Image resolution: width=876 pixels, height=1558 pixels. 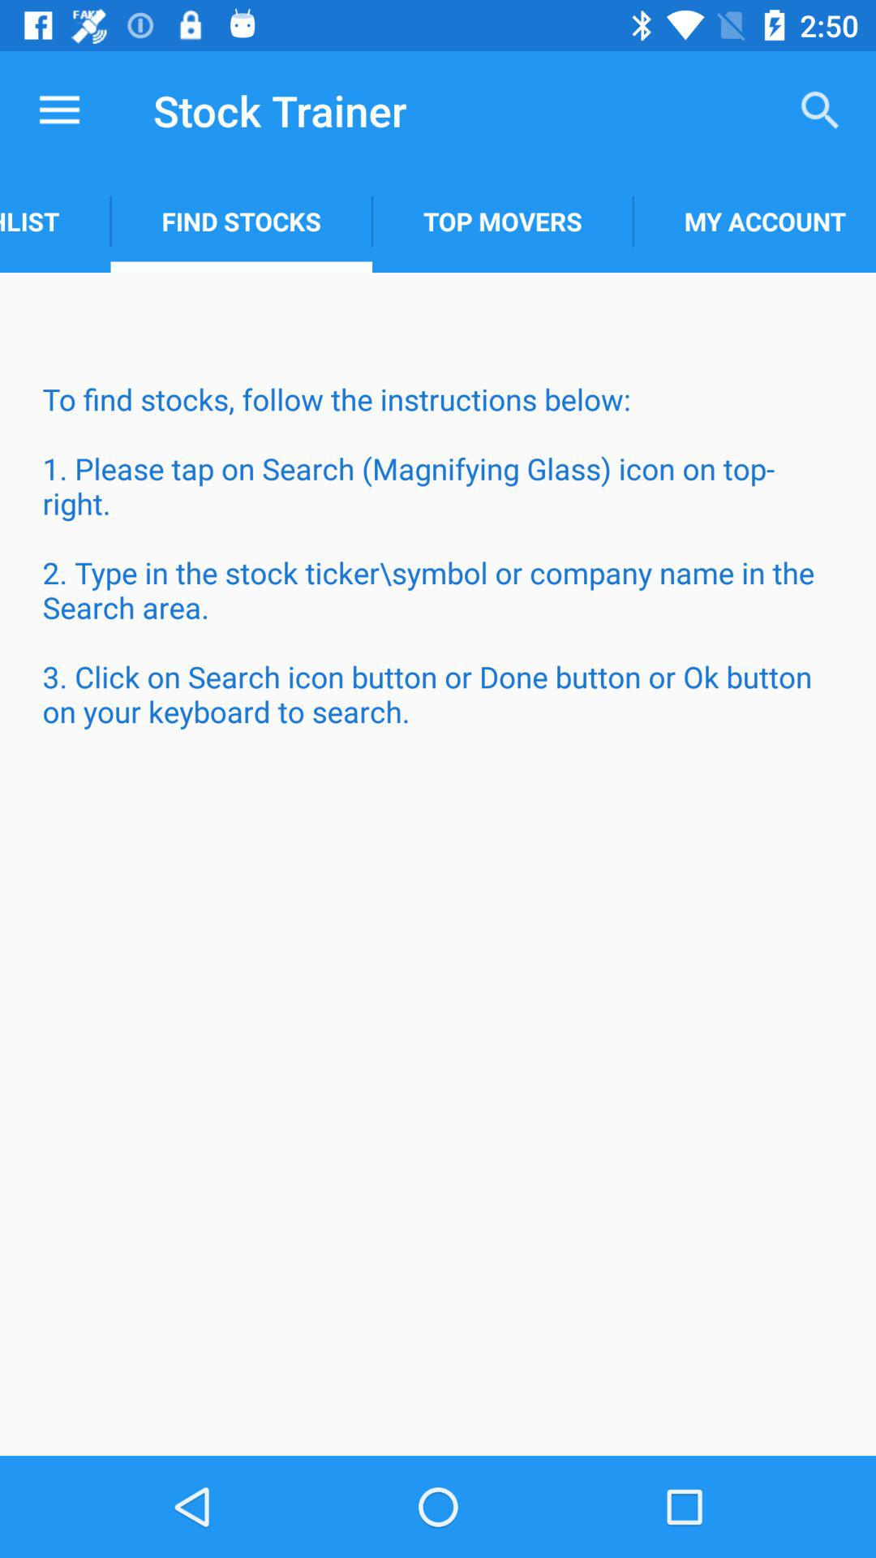 I want to click on jump until my account item, so click(x=754, y=221).